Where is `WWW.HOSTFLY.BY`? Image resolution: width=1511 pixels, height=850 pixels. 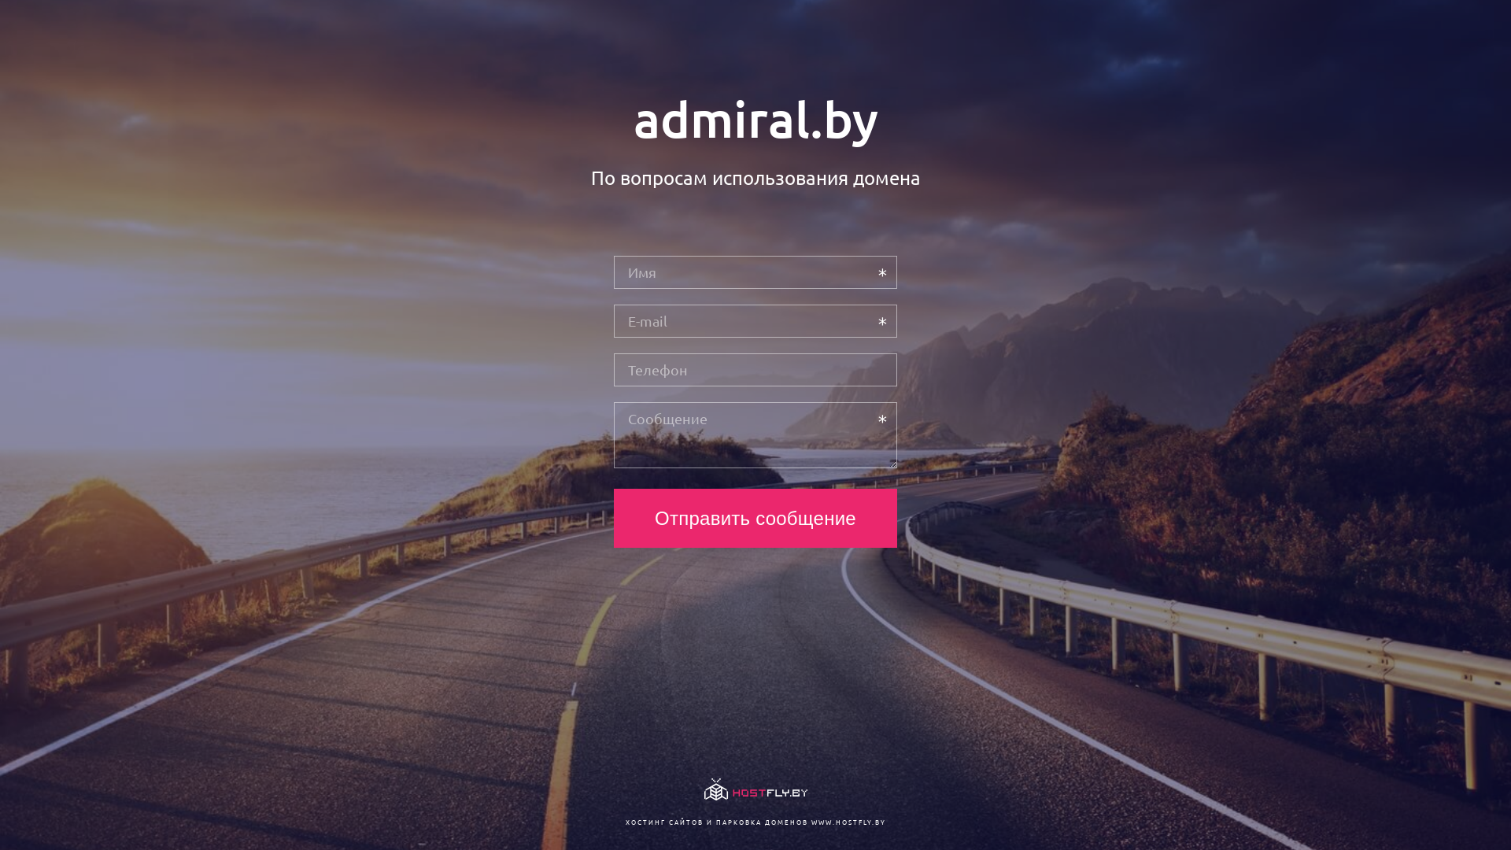
WWW.HOSTFLY.BY is located at coordinates (848, 822).